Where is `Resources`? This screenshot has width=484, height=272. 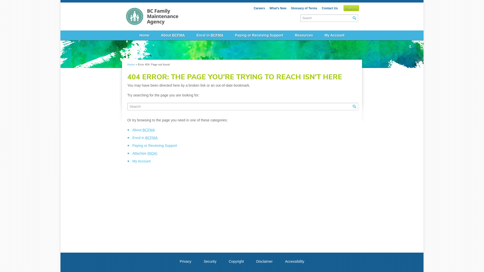
Resources is located at coordinates (304, 35).